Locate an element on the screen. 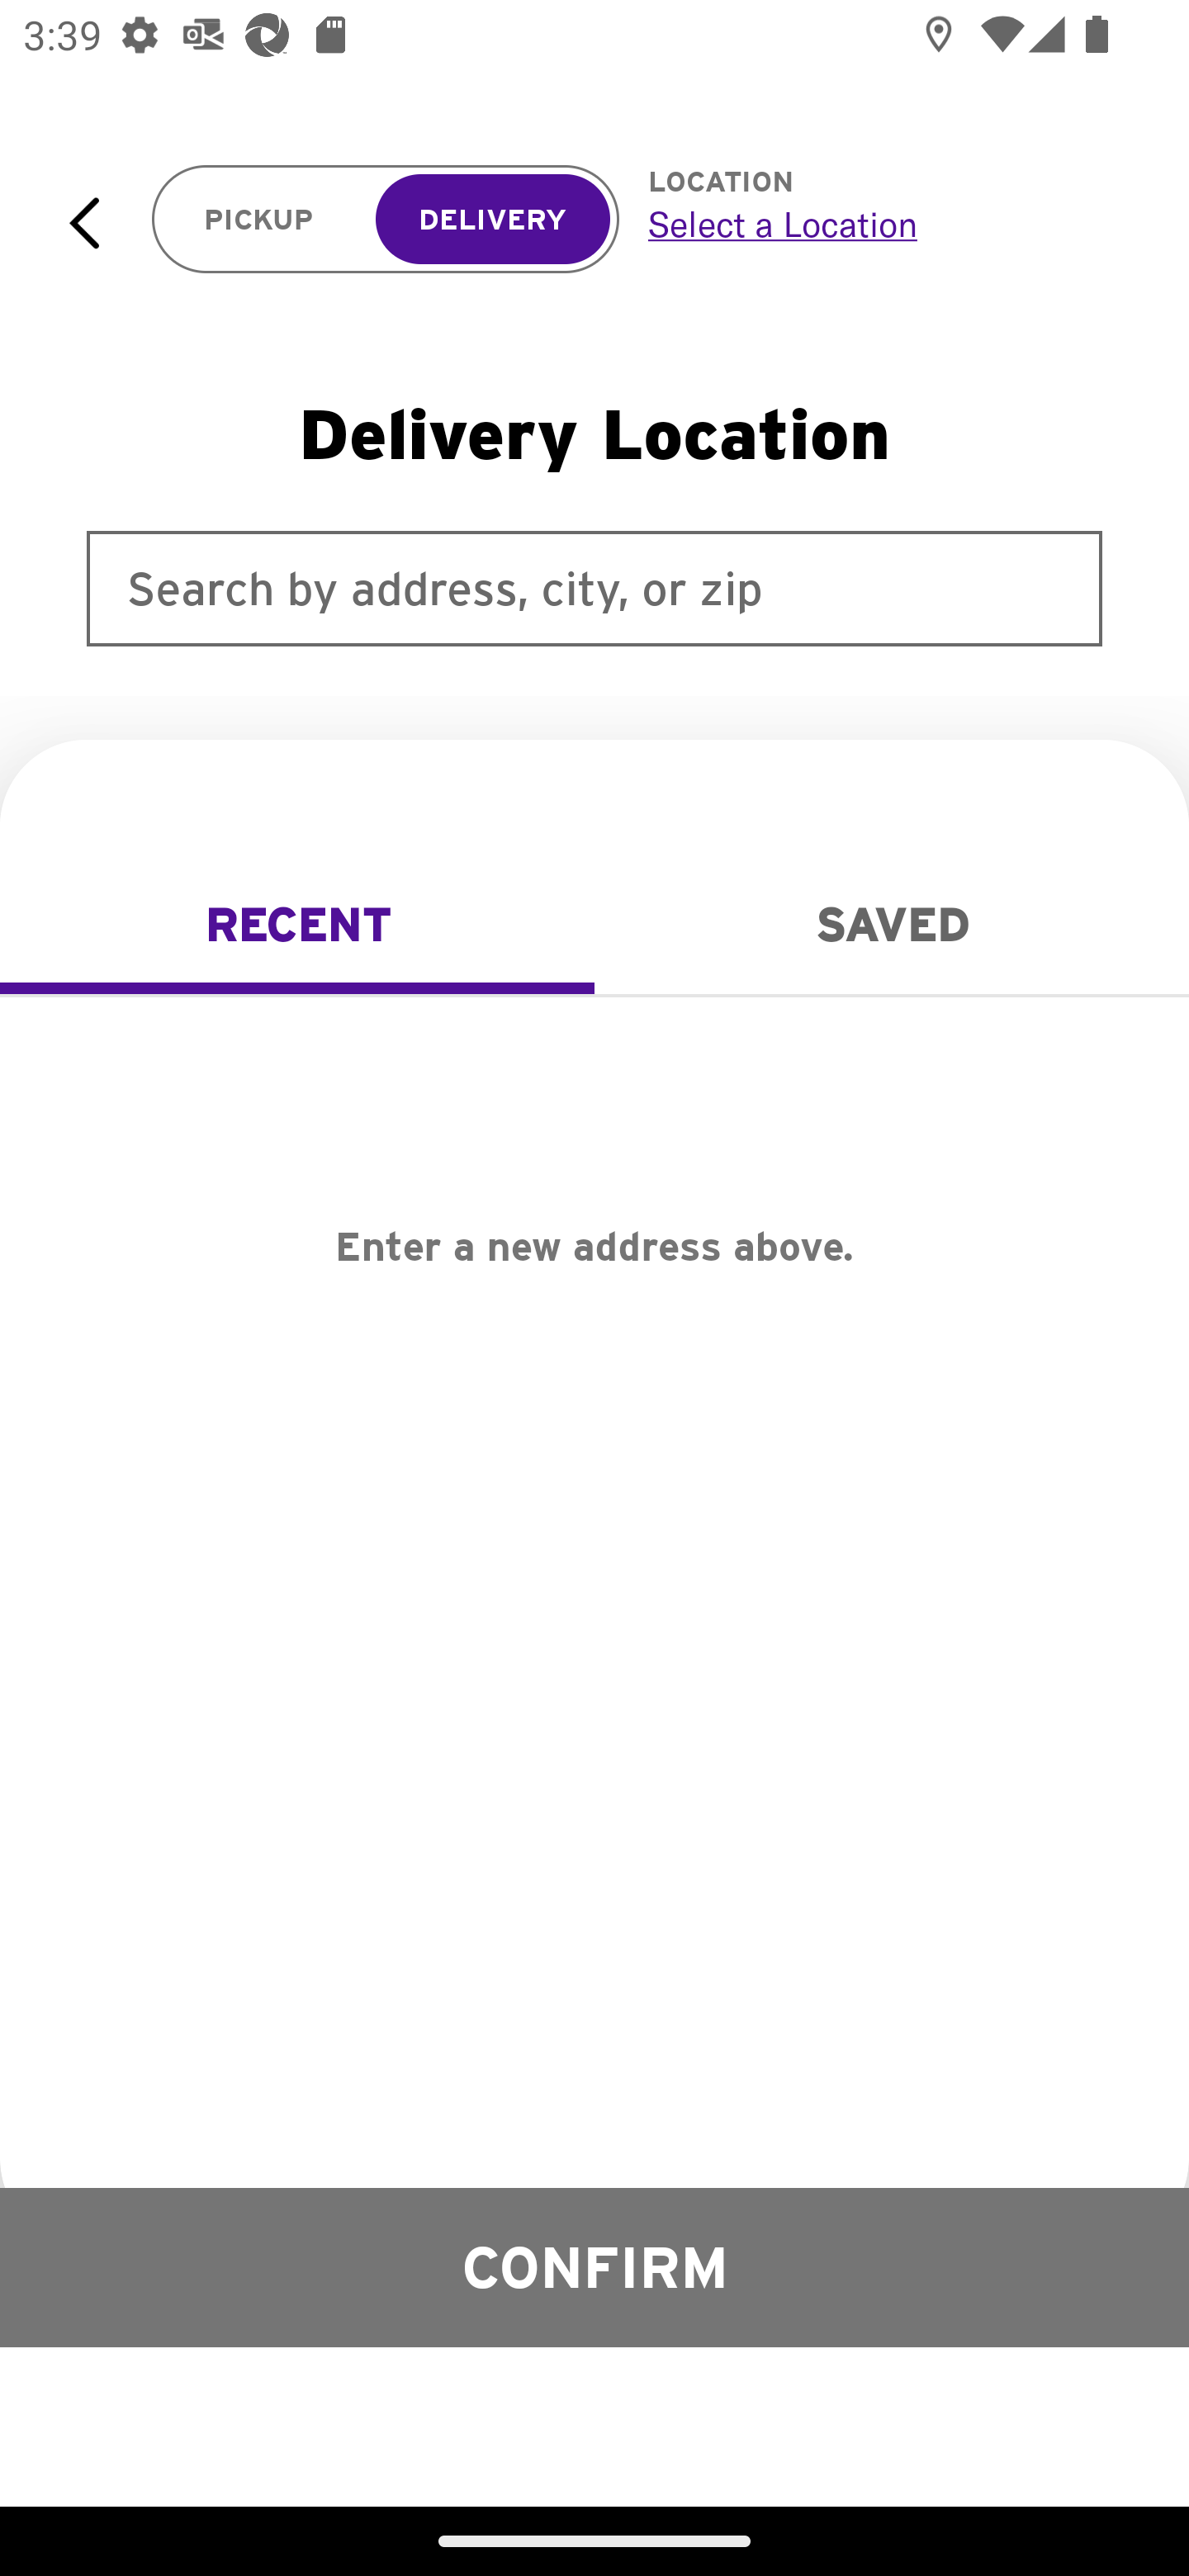 Image resolution: width=1189 pixels, height=2576 pixels. Saved SAVED is located at coordinates (892, 925).